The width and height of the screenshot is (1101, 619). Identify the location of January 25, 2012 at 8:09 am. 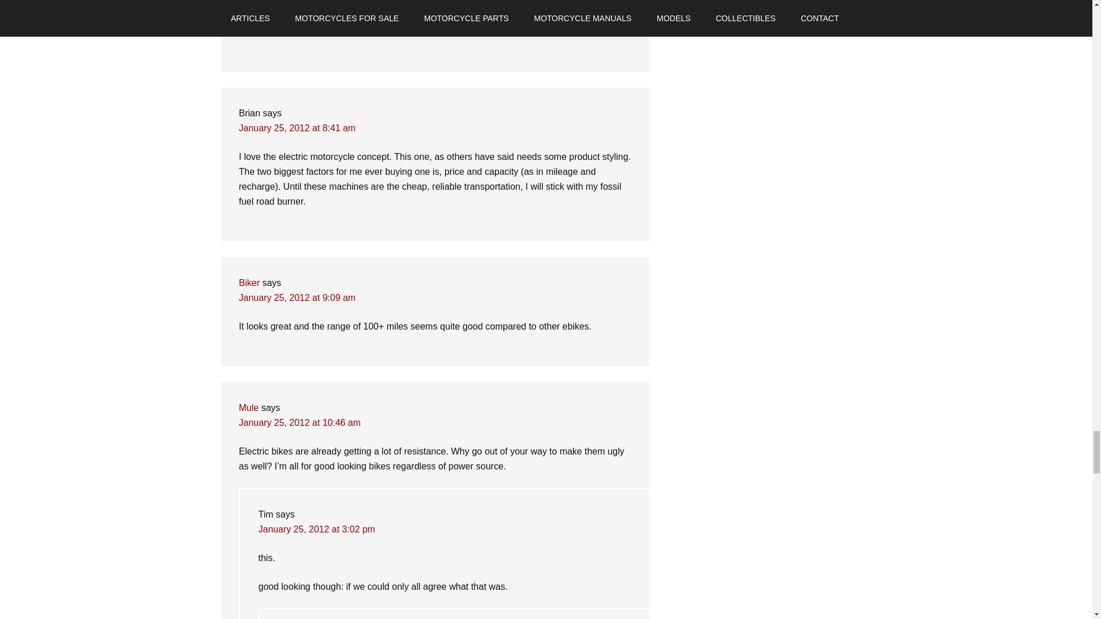
(297, 4).